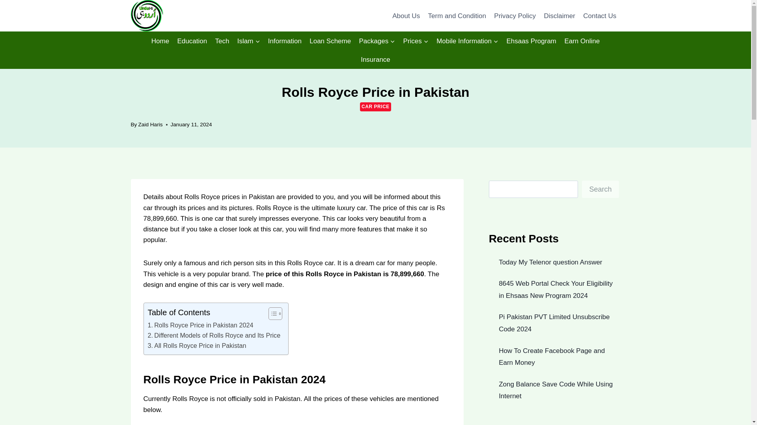 Image resolution: width=757 pixels, height=425 pixels. Describe the element at coordinates (457, 16) in the screenshot. I see `Term and Condition` at that location.